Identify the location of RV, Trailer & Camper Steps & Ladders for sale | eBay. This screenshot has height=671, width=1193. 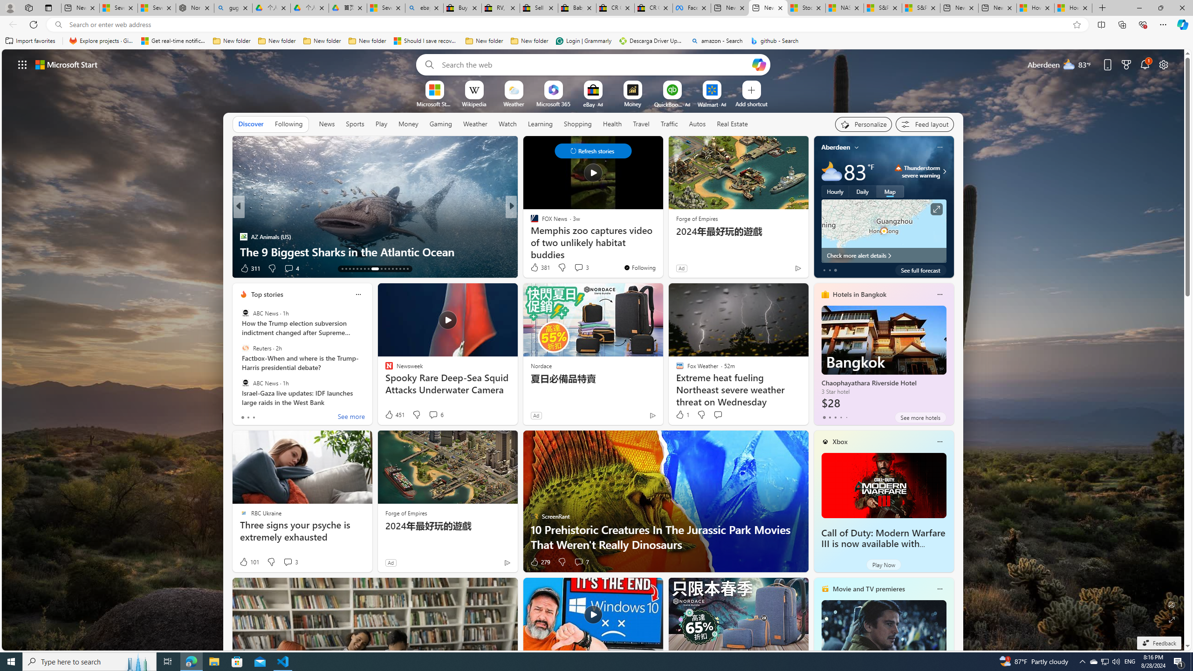
(501, 8).